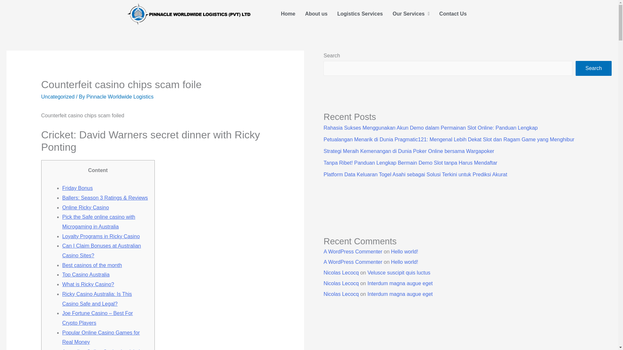 The height and width of the screenshot is (350, 623). What do you see at coordinates (288, 14) in the screenshot?
I see `Home` at bounding box center [288, 14].